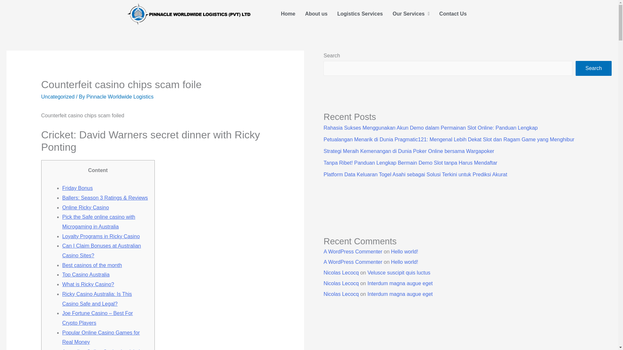 The height and width of the screenshot is (350, 623). What do you see at coordinates (288, 14) in the screenshot?
I see `Home` at bounding box center [288, 14].